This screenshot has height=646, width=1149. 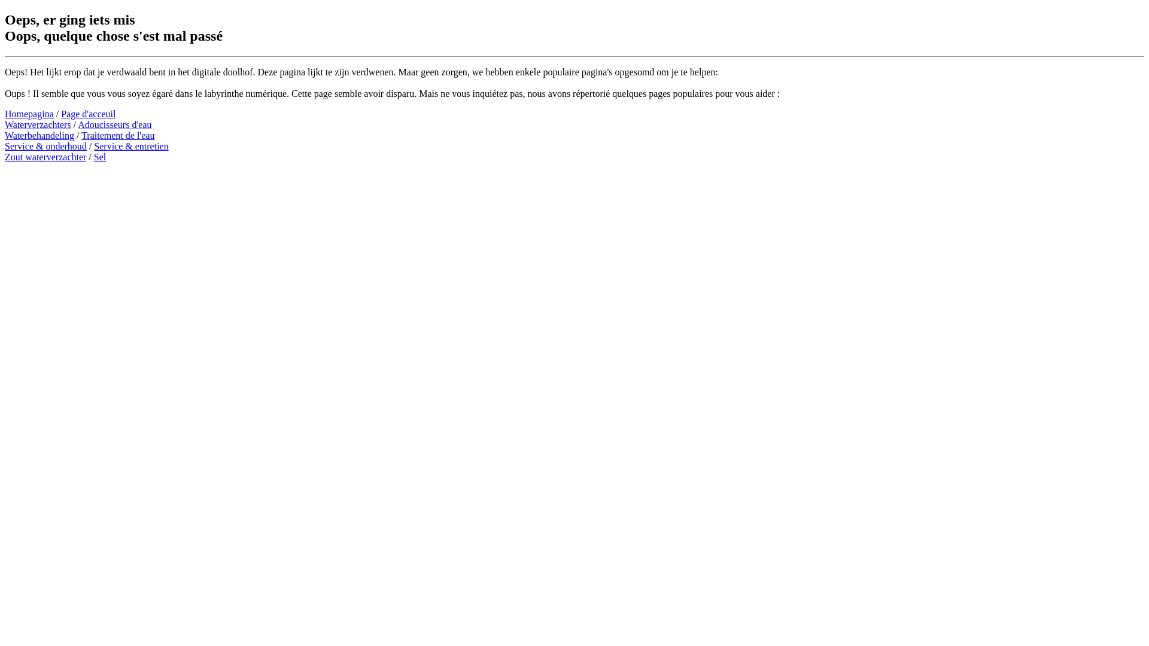 What do you see at coordinates (100, 157) in the screenshot?
I see `Sel` at bounding box center [100, 157].